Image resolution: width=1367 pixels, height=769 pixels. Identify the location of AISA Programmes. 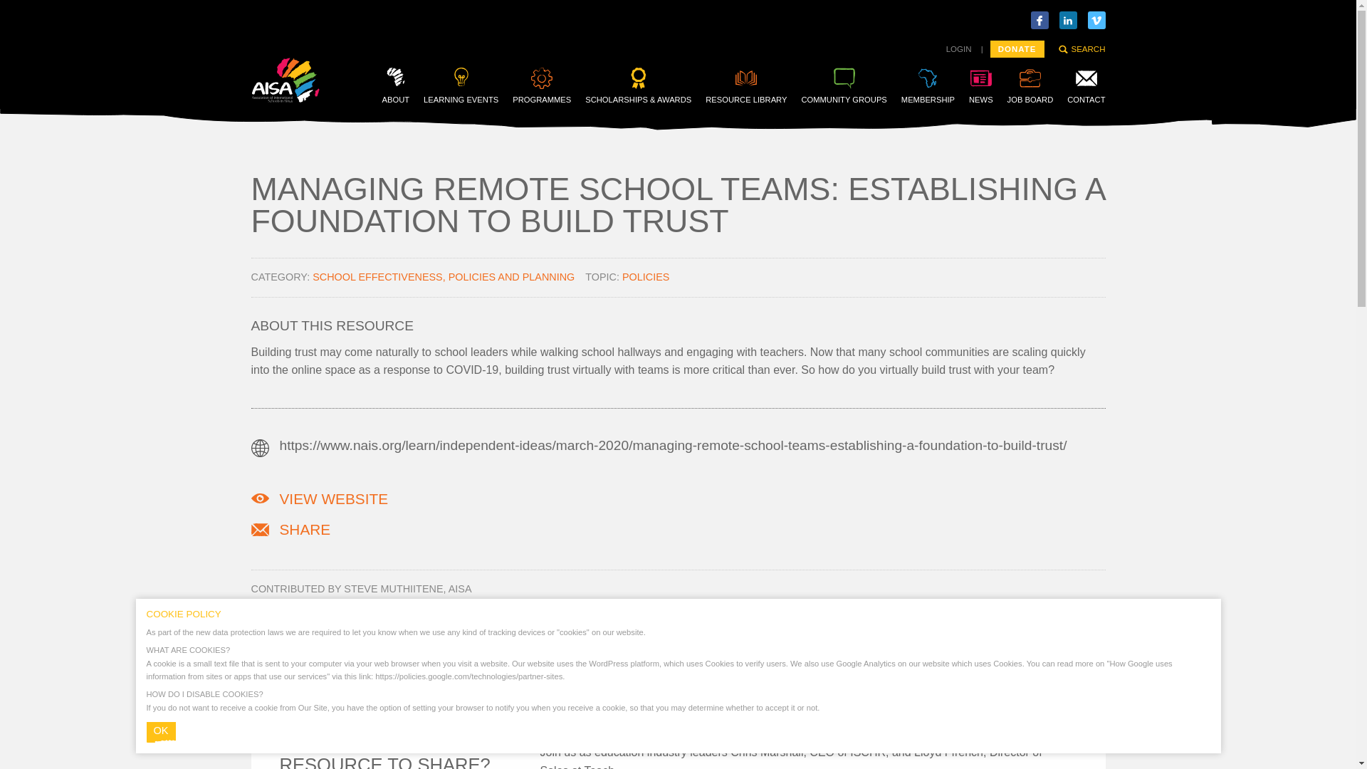
(542, 85).